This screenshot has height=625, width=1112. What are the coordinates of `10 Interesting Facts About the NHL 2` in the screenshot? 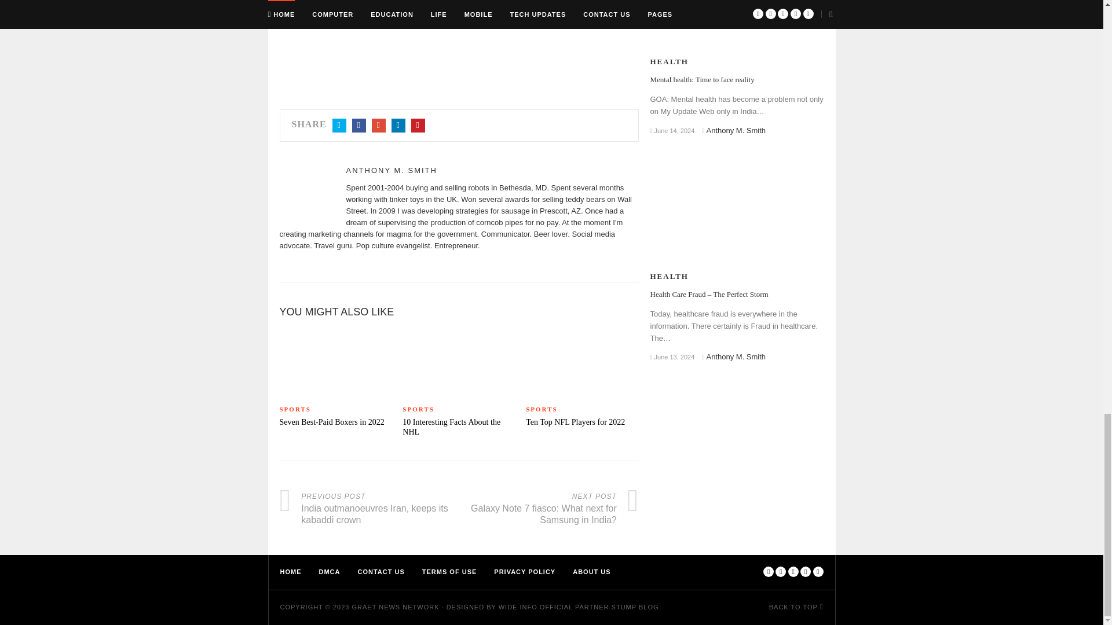 It's located at (459, 362).